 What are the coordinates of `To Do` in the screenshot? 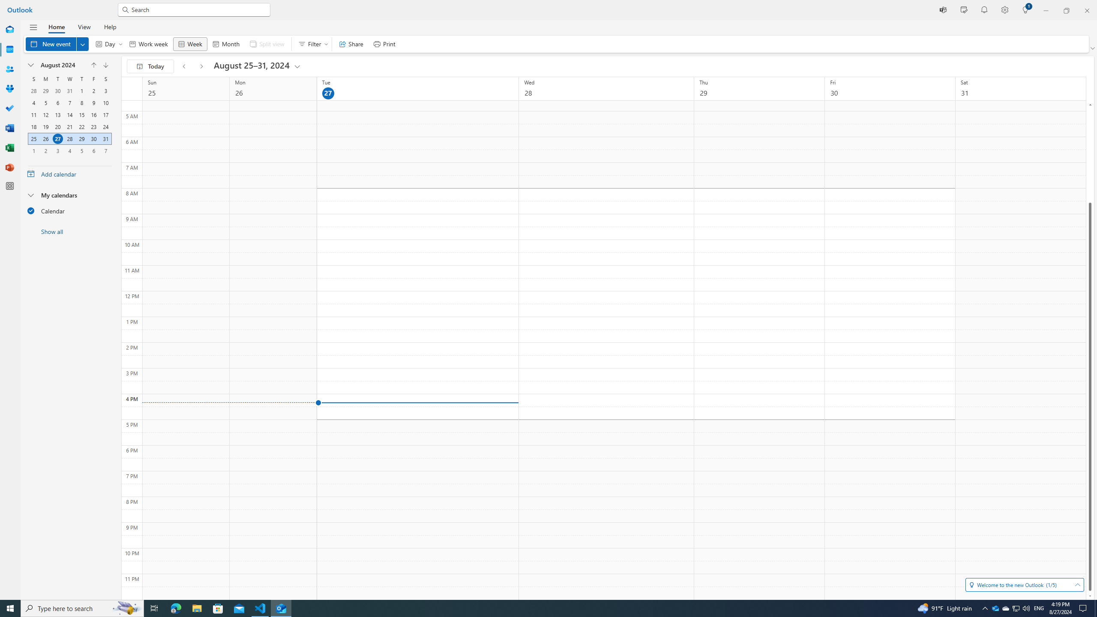 It's located at (9, 108).